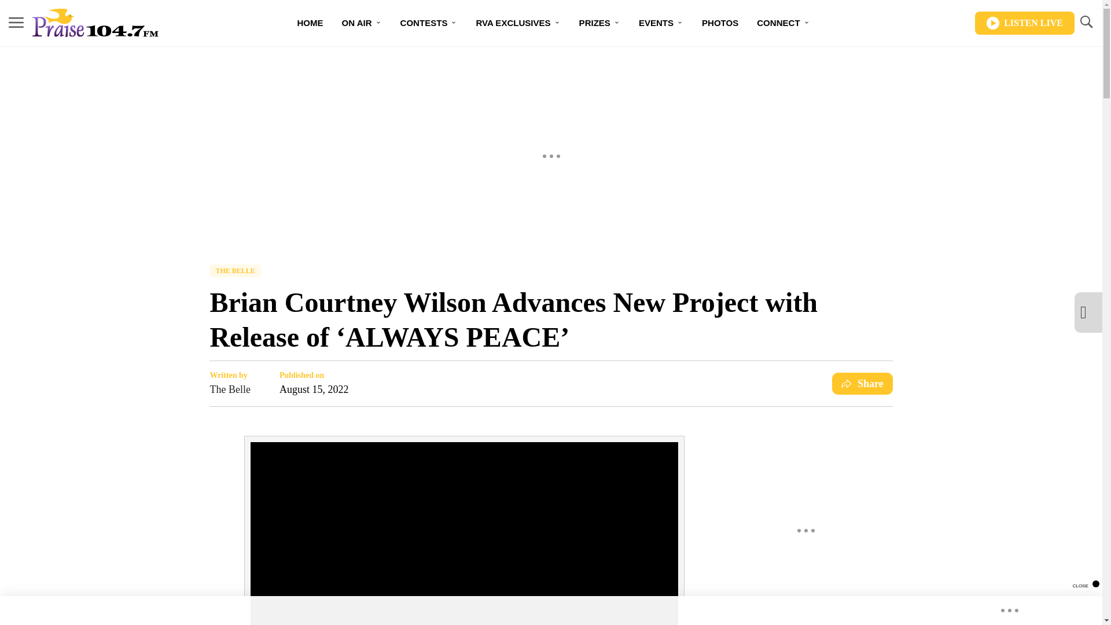 The width and height of the screenshot is (1111, 625). I want to click on RVA EXCLUSIVES, so click(517, 23).